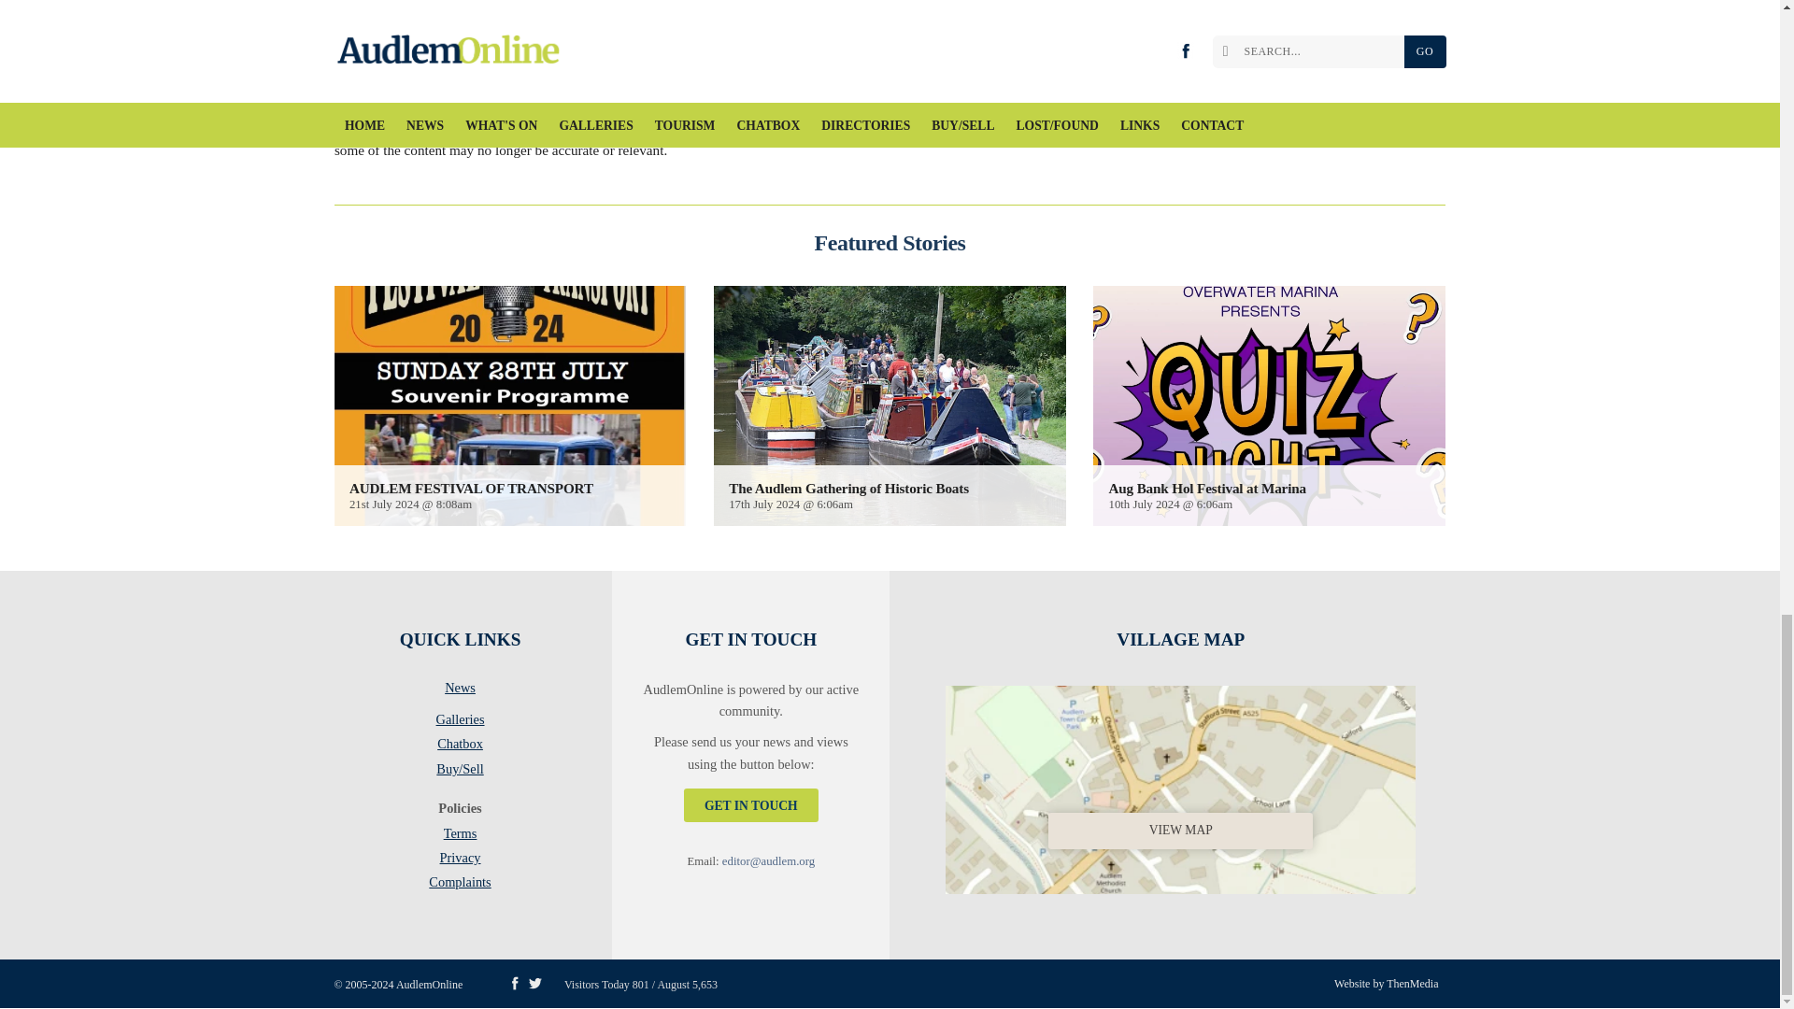 The height and width of the screenshot is (1009, 1794). What do you see at coordinates (534, 983) in the screenshot?
I see `Visit our X Feed` at bounding box center [534, 983].